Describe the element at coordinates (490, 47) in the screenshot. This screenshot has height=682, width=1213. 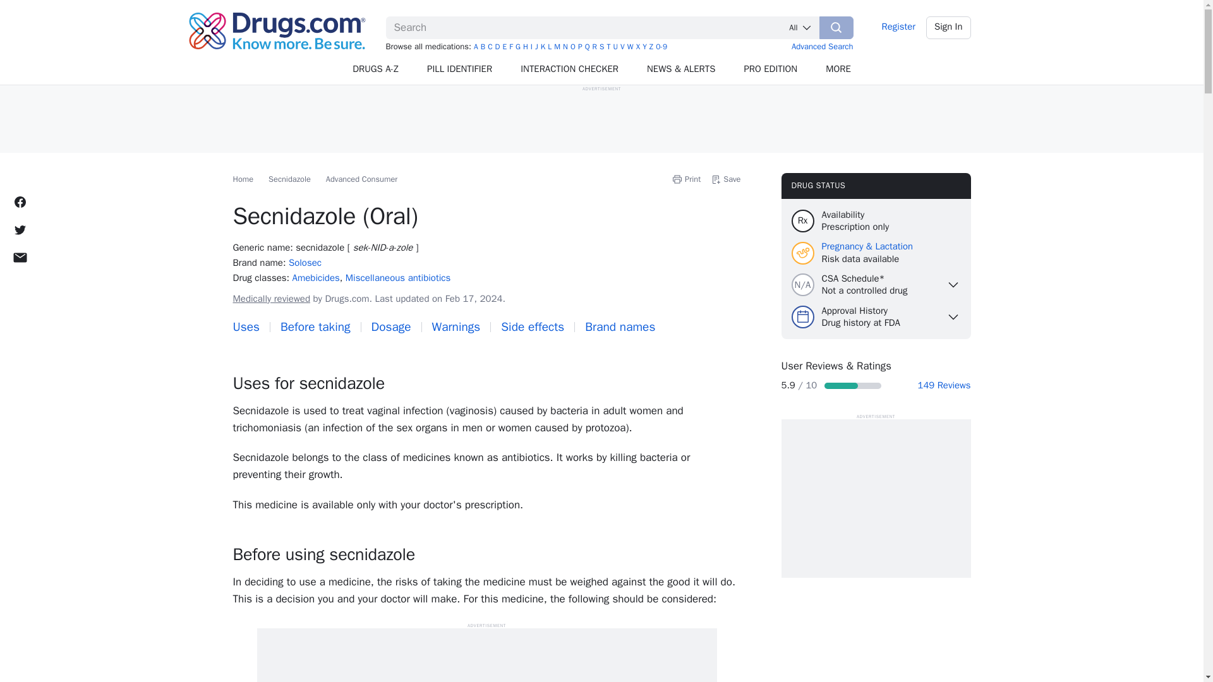
I see `C` at that location.